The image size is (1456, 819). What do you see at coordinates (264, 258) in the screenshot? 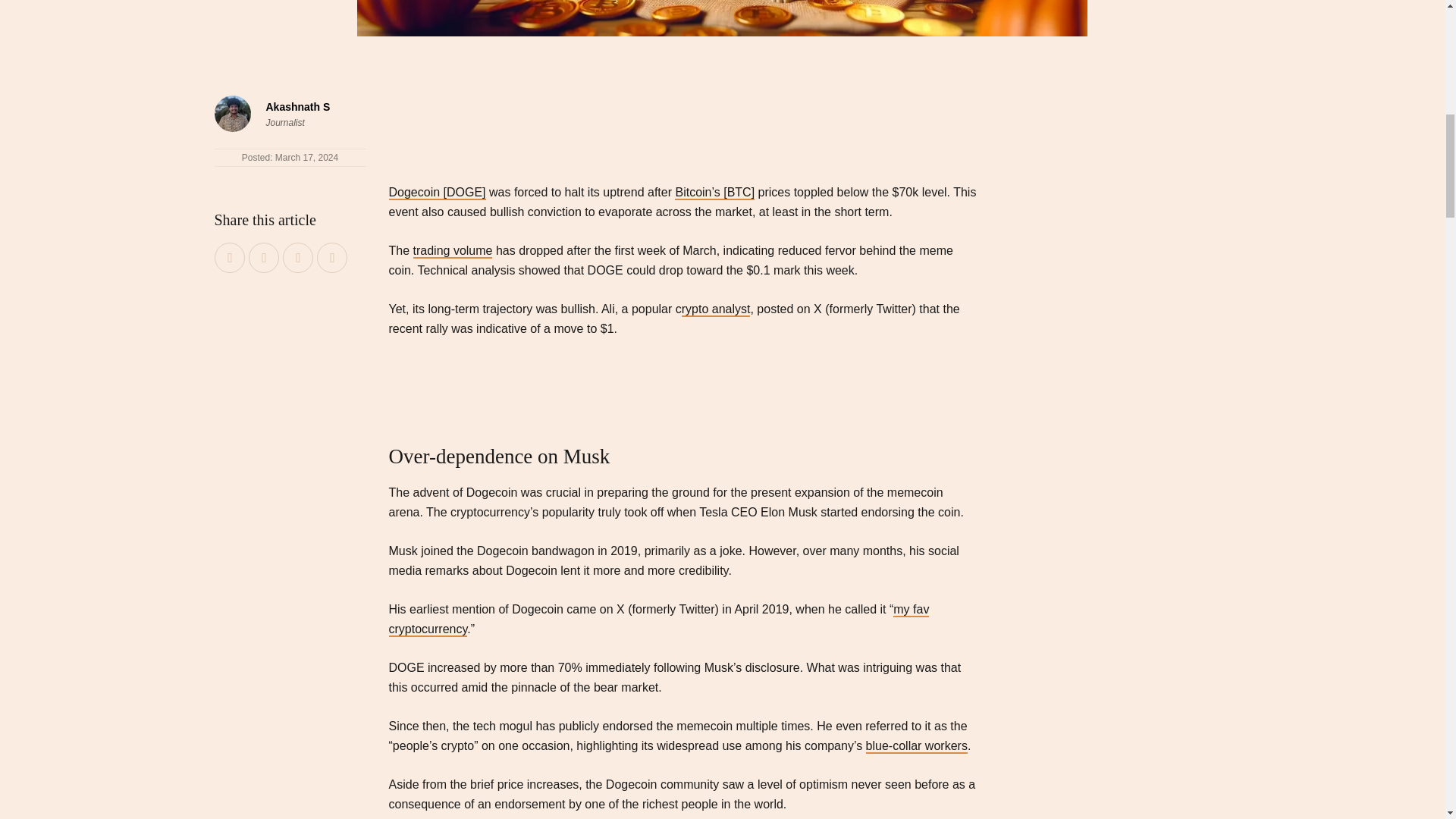
I see `Tweet This Post` at bounding box center [264, 258].